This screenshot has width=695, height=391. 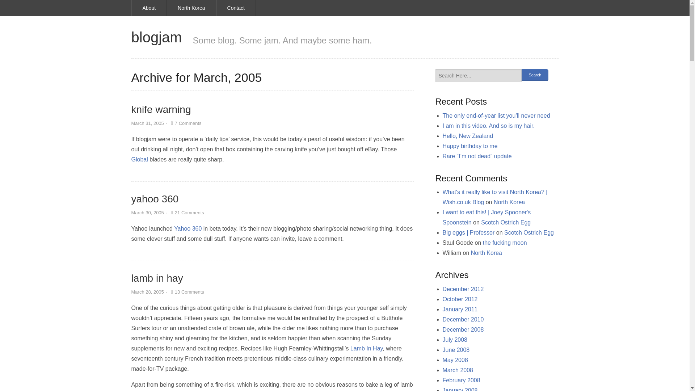 What do you see at coordinates (155, 198) in the screenshot?
I see `Permanent Link to yahoo 360` at bounding box center [155, 198].